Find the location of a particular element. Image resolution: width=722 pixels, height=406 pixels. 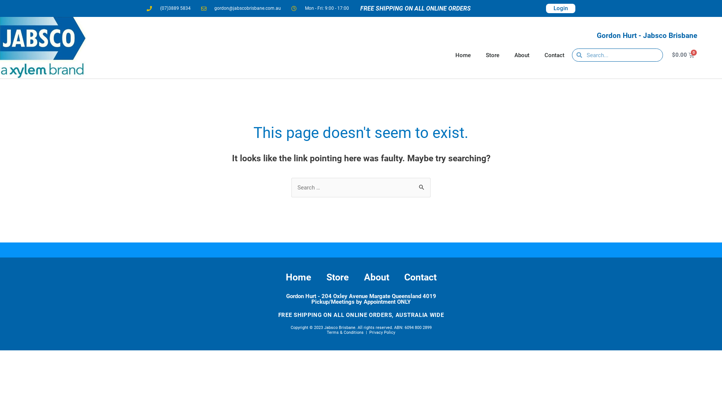

Contact is located at coordinates (420, 277).